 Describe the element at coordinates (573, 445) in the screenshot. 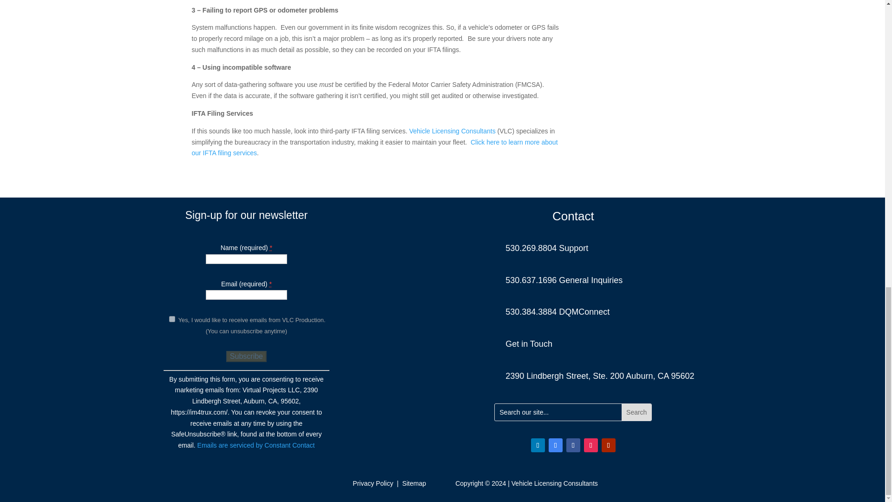

I see `Follow on Facebook` at that location.